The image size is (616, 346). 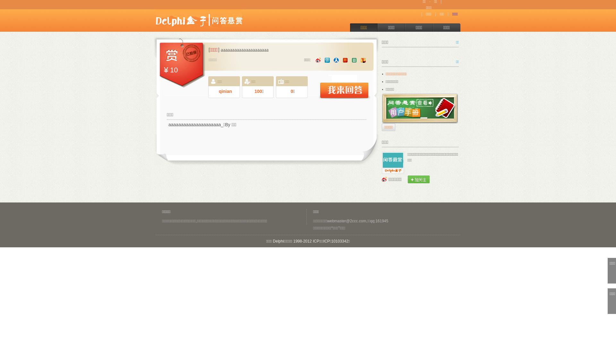 What do you see at coordinates (419, 179) in the screenshot?
I see ` ` at bounding box center [419, 179].